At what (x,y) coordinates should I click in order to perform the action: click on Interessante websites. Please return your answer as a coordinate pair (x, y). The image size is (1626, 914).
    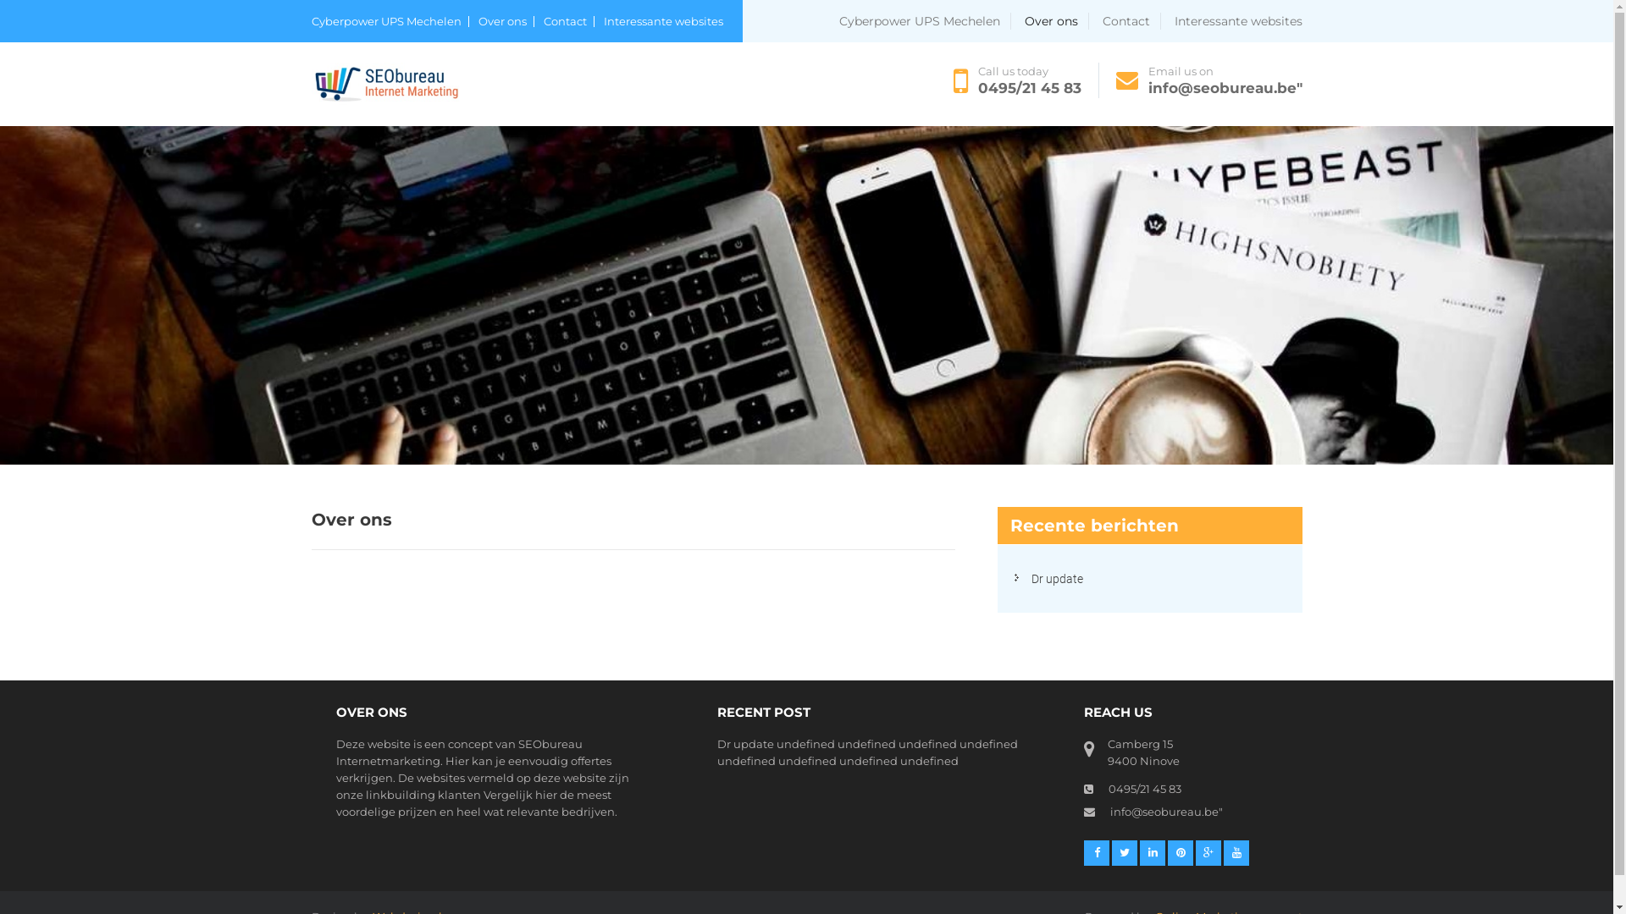
    Looking at the image, I should click on (662, 22).